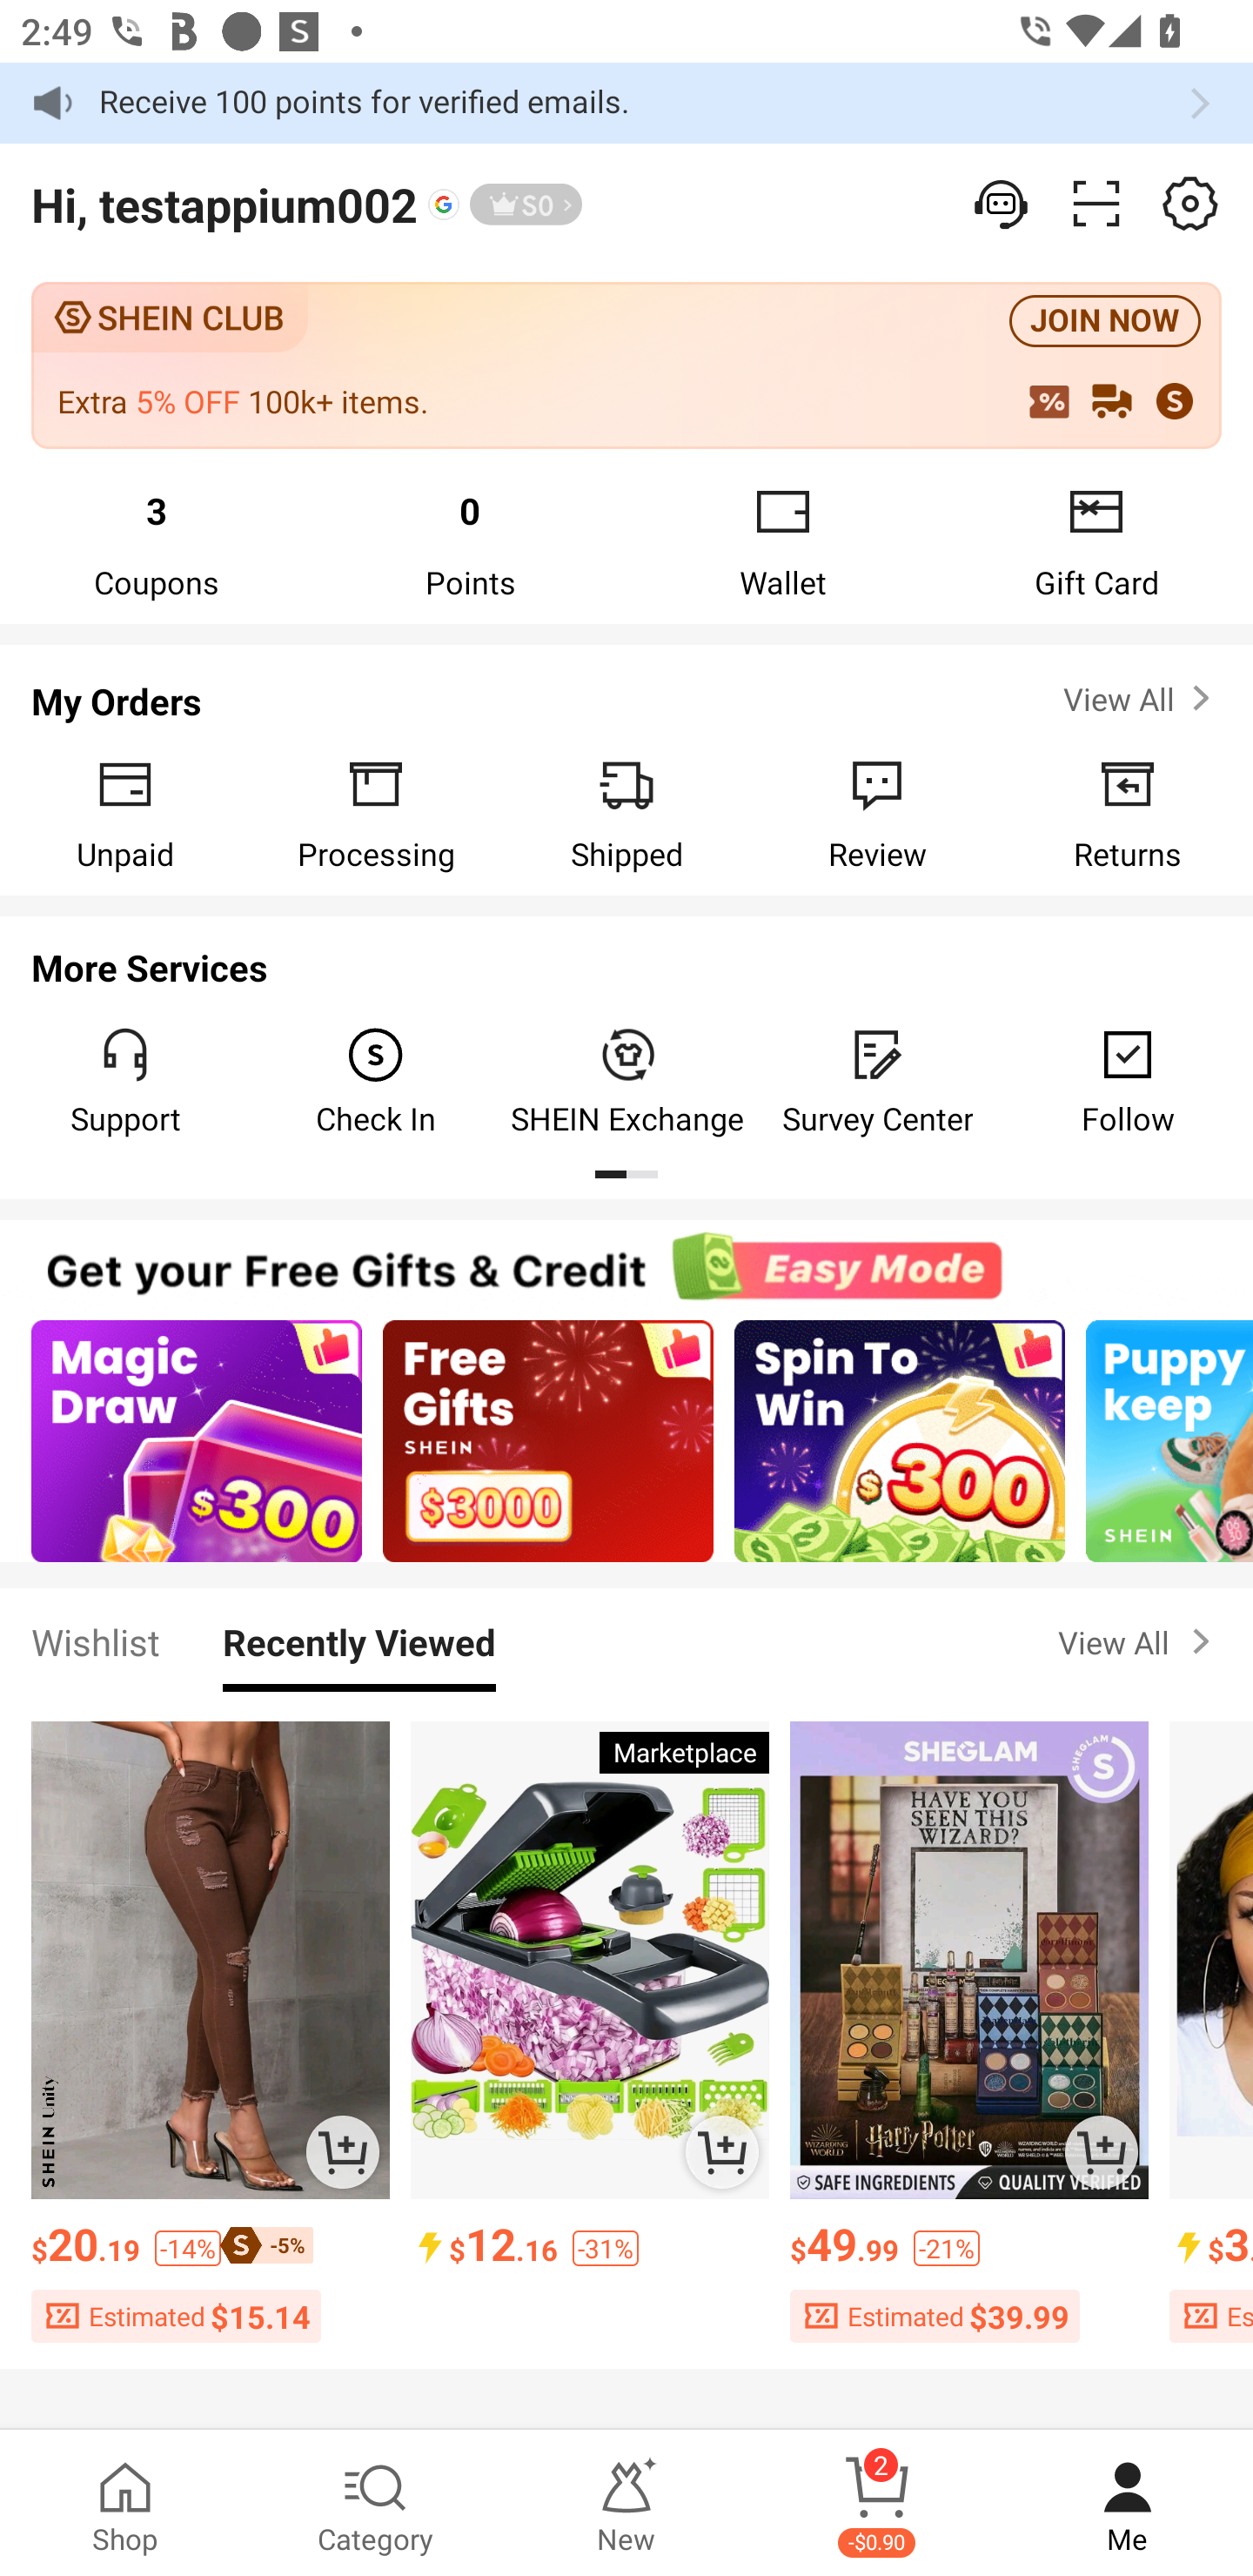 The height and width of the screenshot is (2576, 1253). Describe the element at coordinates (376, 2503) in the screenshot. I see `Category` at that location.